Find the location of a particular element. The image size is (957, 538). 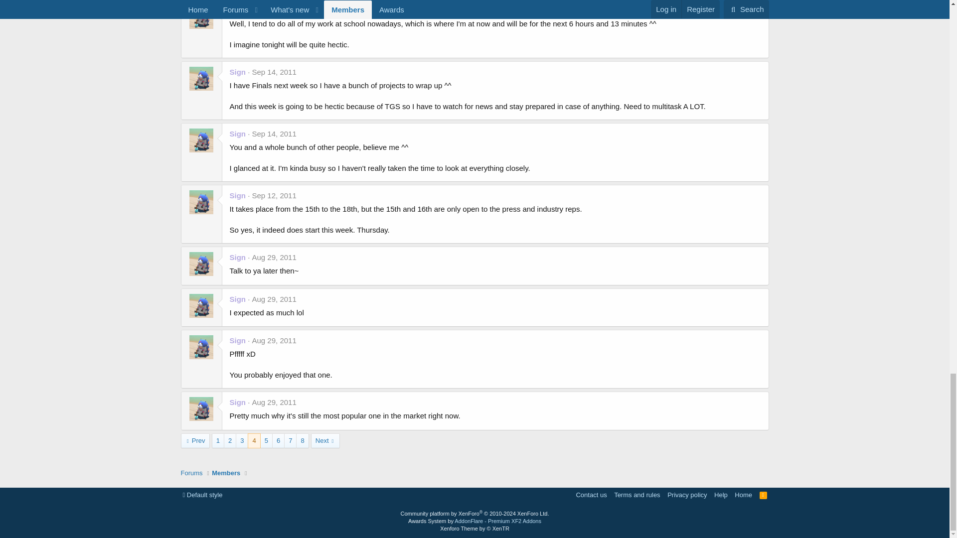

Sep 14, 2011 at 8:33 PM is located at coordinates (274, 134).